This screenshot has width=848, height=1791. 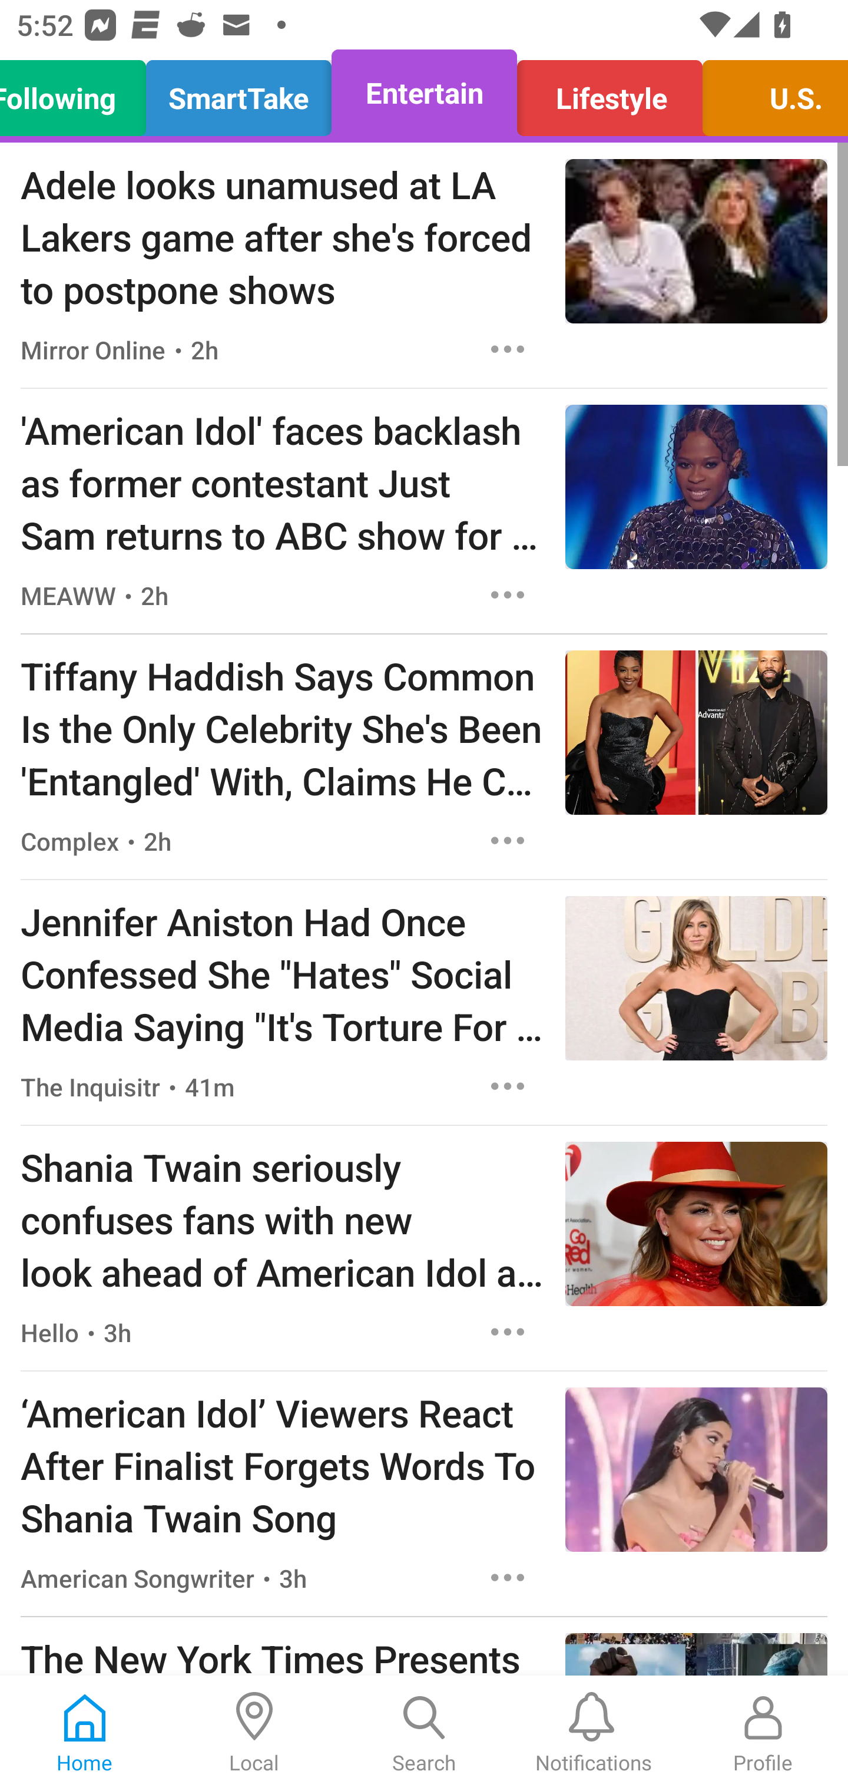 I want to click on Options, so click(x=508, y=349).